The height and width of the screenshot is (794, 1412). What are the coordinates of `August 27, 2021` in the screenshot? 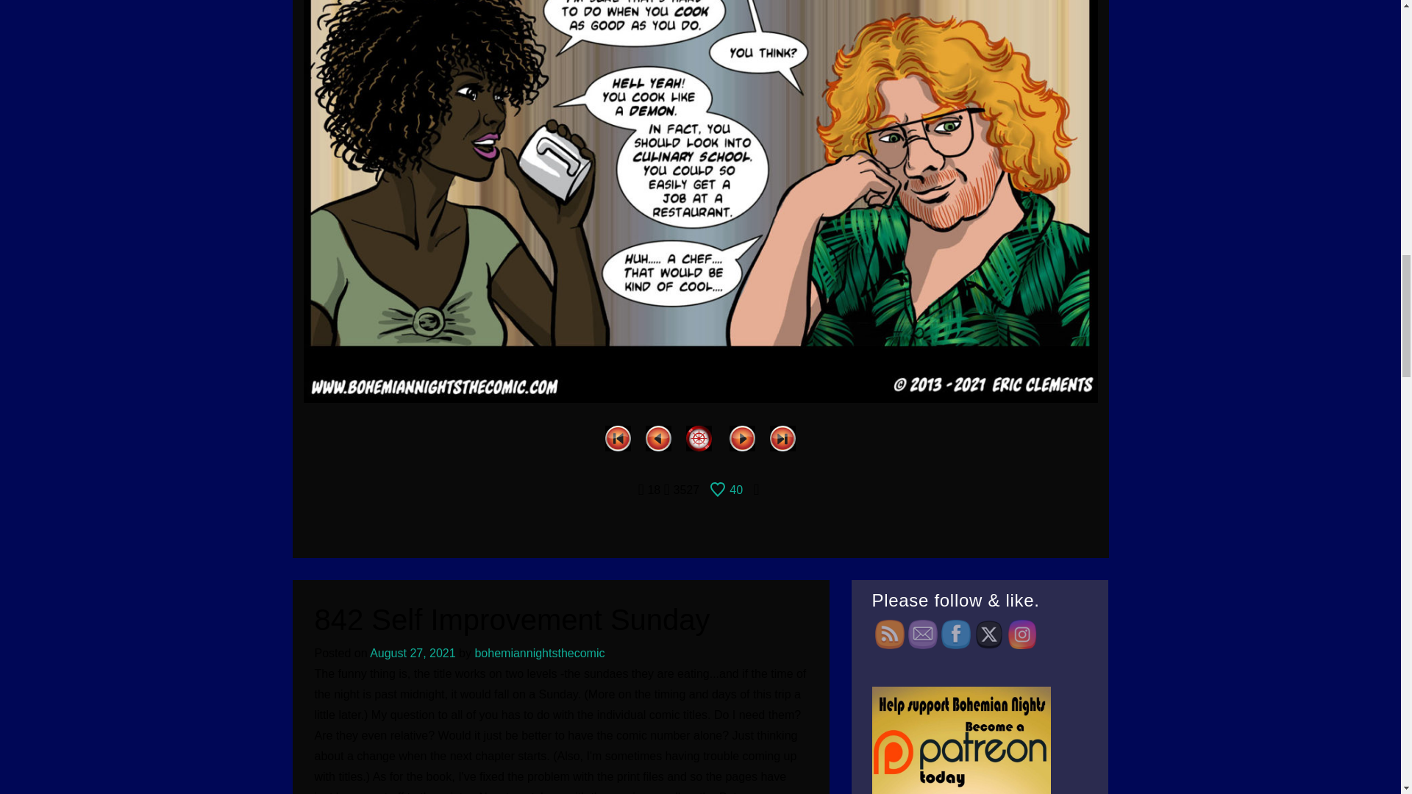 It's located at (413, 653).